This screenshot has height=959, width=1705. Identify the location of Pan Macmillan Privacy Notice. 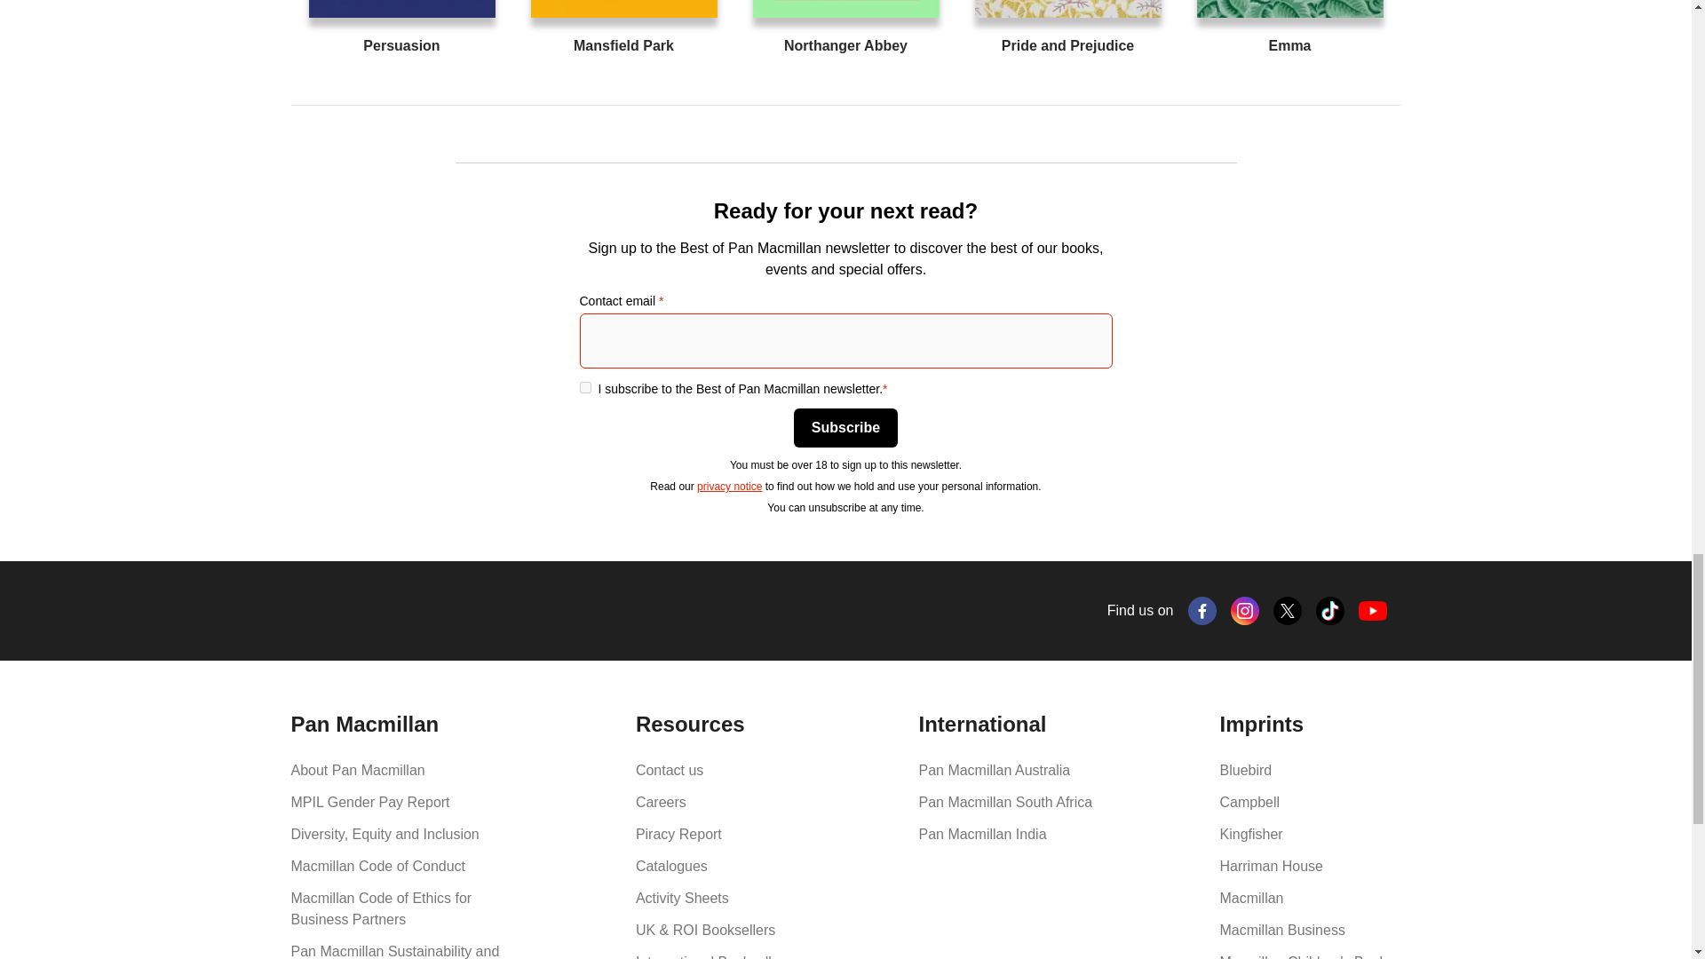
(730, 487).